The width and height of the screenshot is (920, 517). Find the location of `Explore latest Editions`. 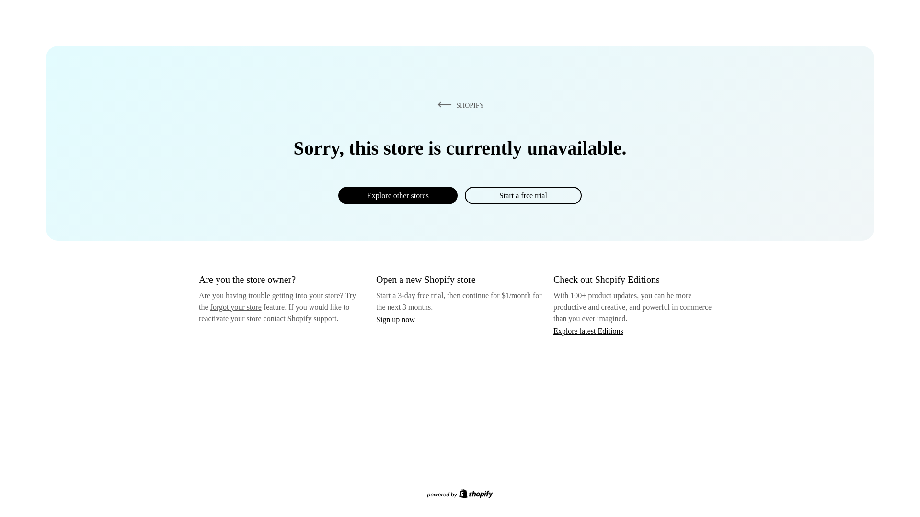

Explore latest Editions is located at coordinates (588, 330).